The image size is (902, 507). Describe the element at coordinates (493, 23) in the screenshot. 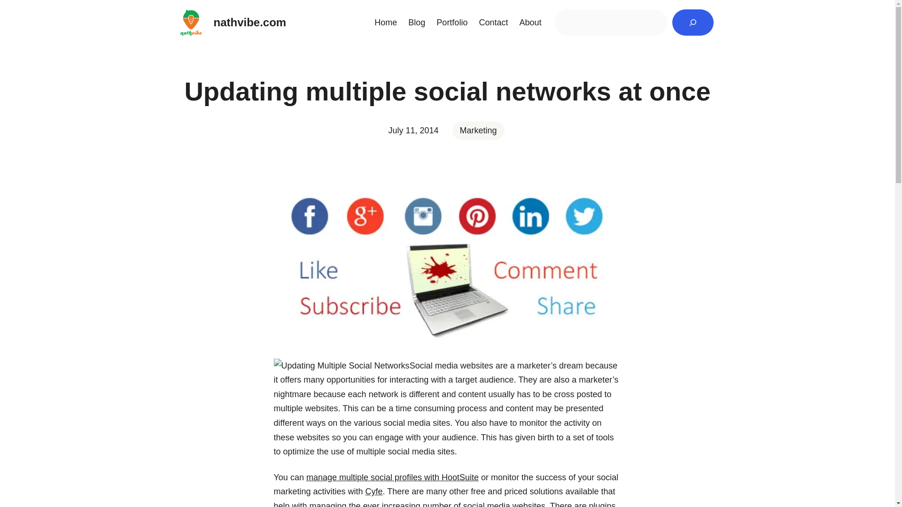

I see `Contact` at that location.